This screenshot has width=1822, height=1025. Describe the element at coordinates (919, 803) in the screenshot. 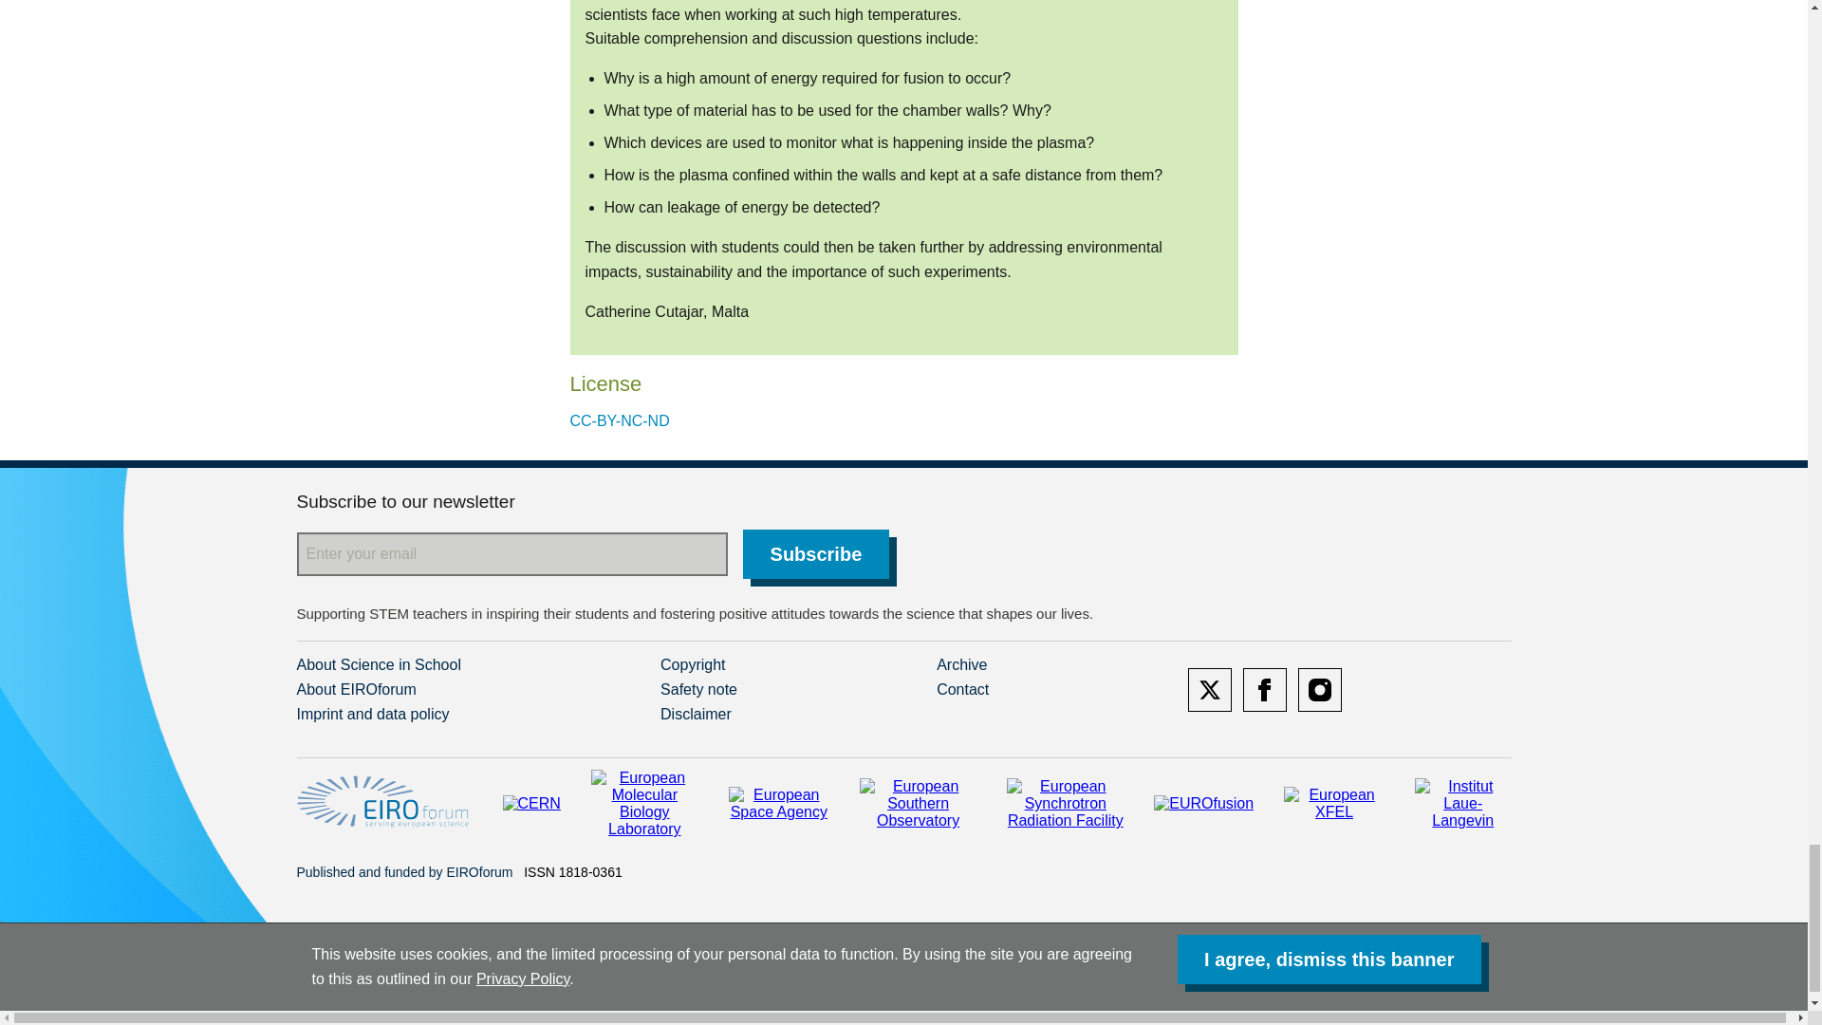

I see `European Southern Observatory` at that location.